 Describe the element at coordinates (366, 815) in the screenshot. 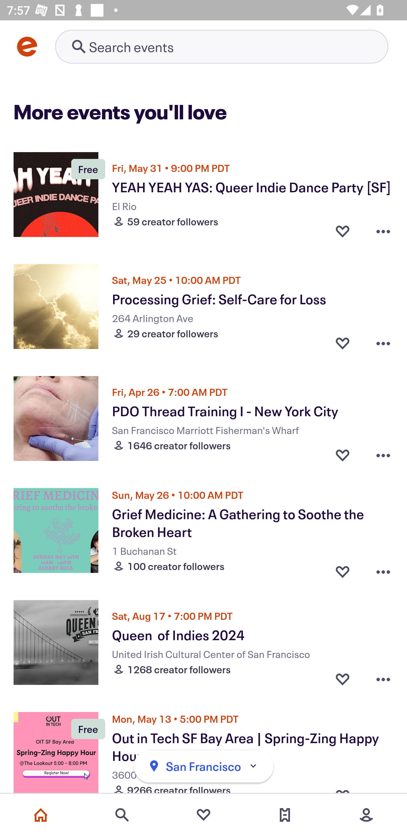

I see `More` at that location.